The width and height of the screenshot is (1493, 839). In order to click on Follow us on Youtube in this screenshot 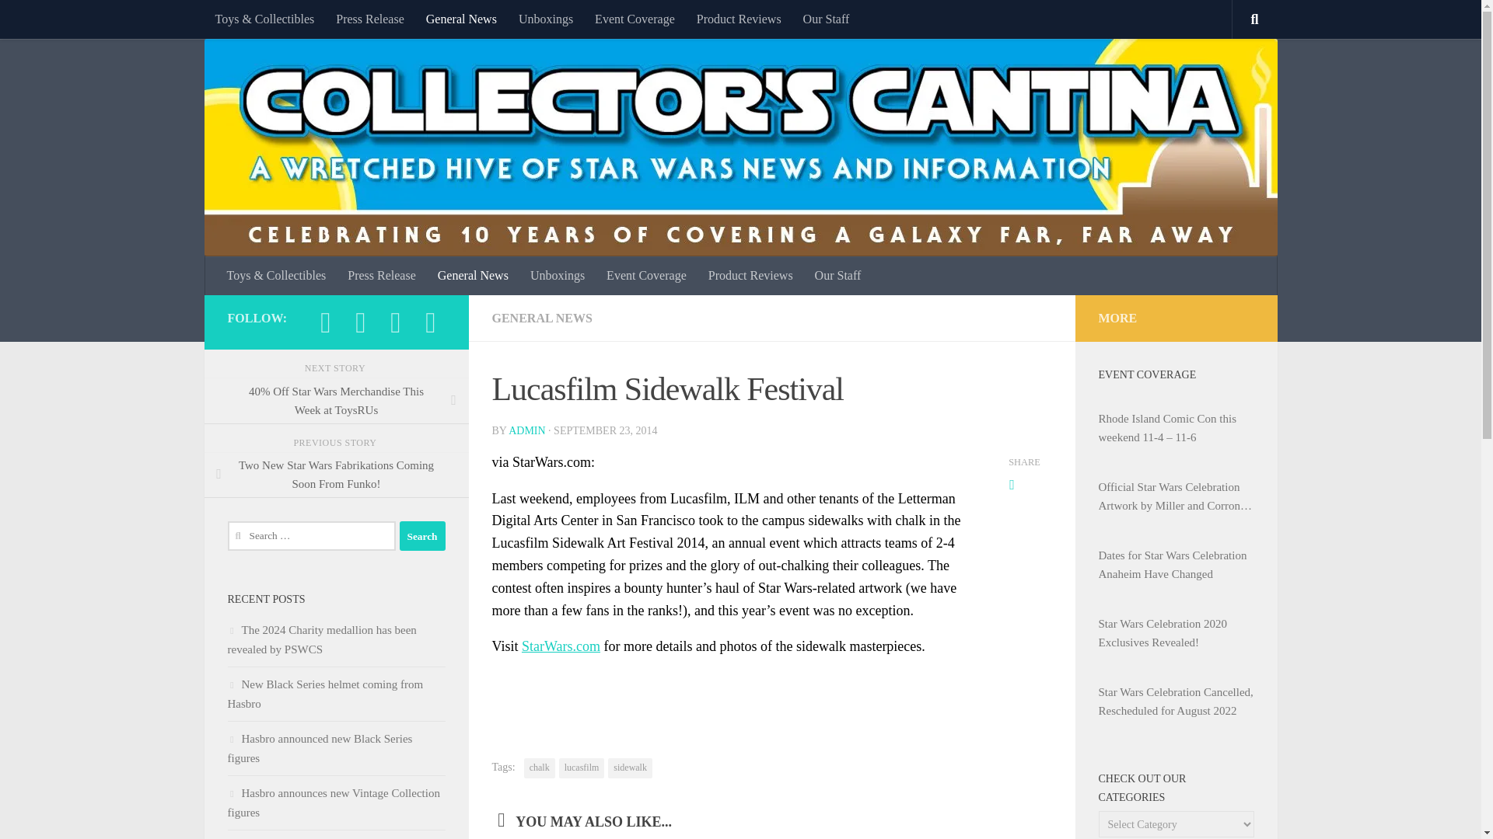, I will do `click(431, 323)`.